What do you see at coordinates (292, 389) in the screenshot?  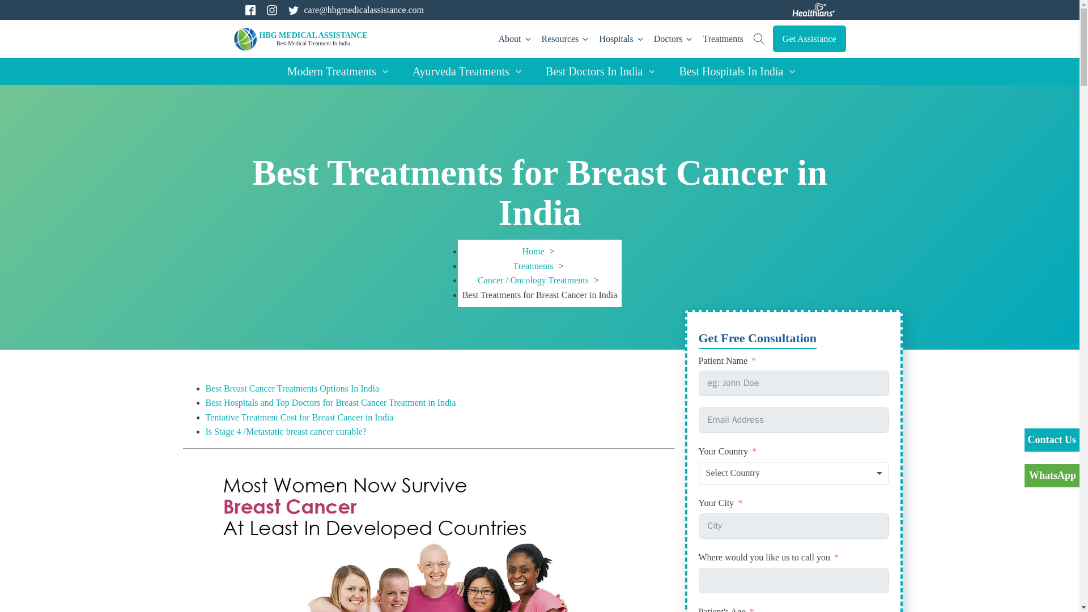 I see `Best Breast Cancer Treatments Options In India` at bounding box center [292, 389].